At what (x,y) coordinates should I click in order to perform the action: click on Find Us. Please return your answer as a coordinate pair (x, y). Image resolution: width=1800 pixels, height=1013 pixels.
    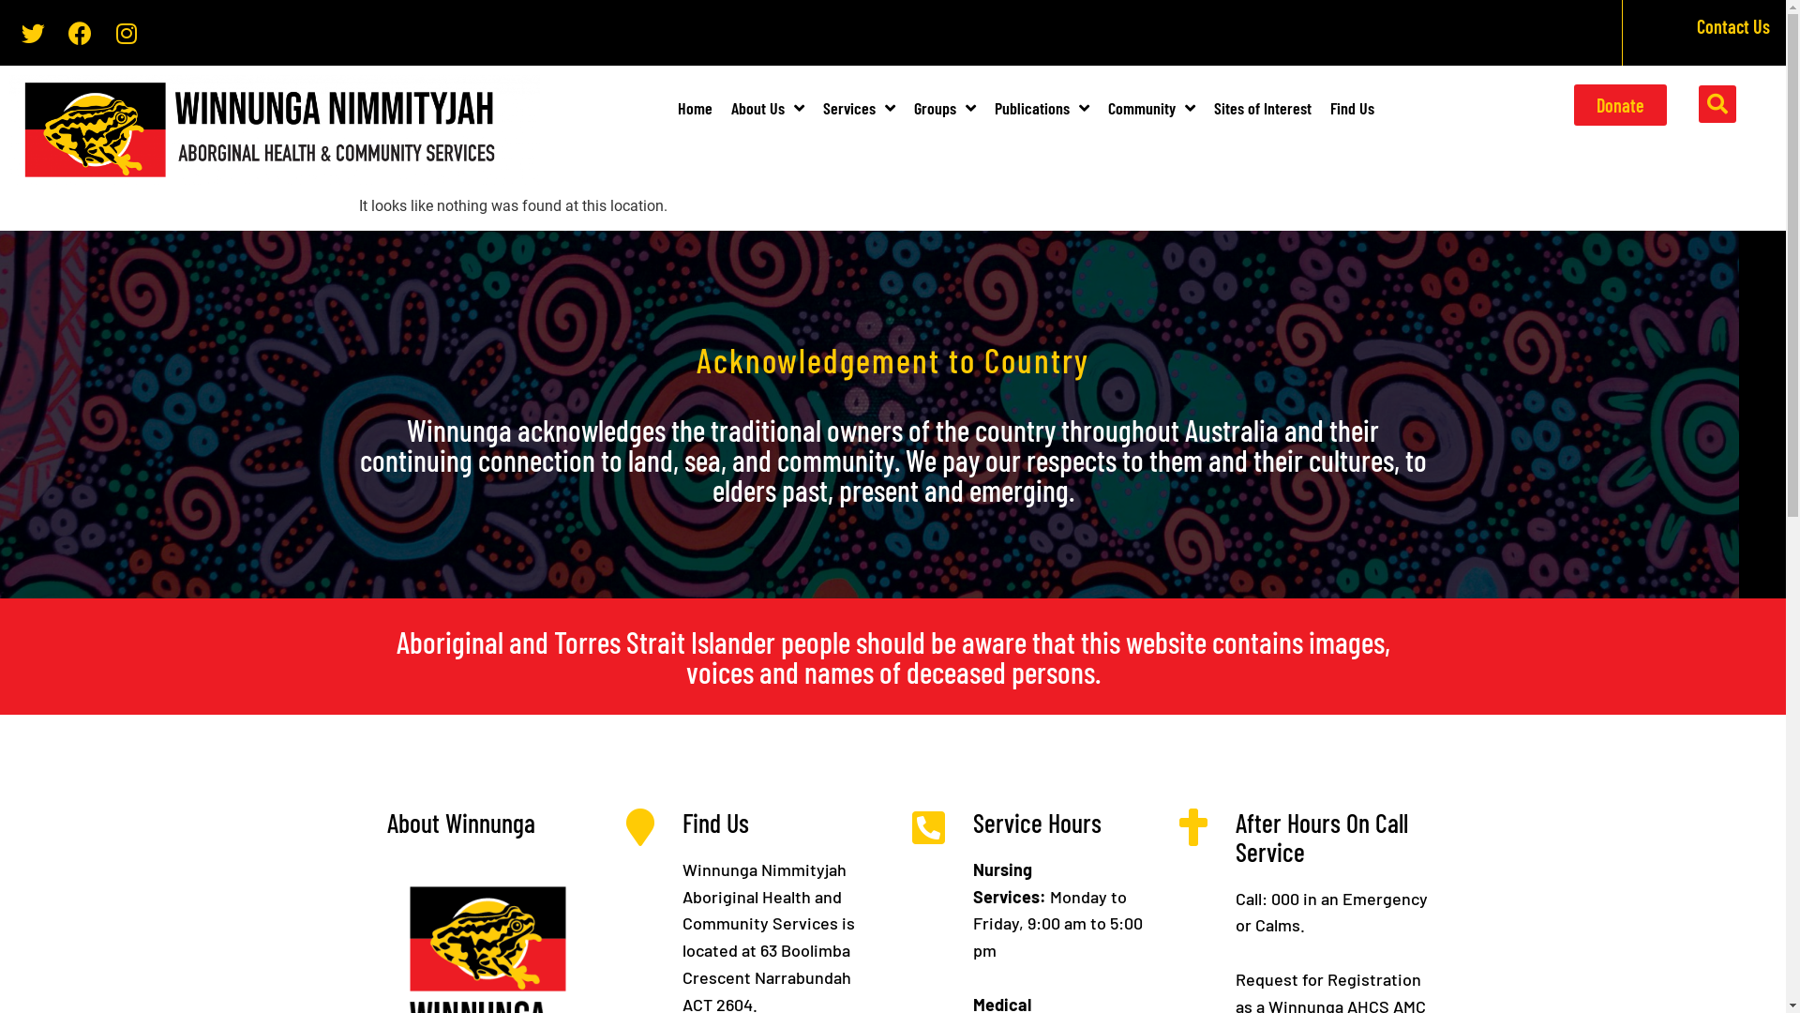
    Looking at the image, I should click on (1352, 108).